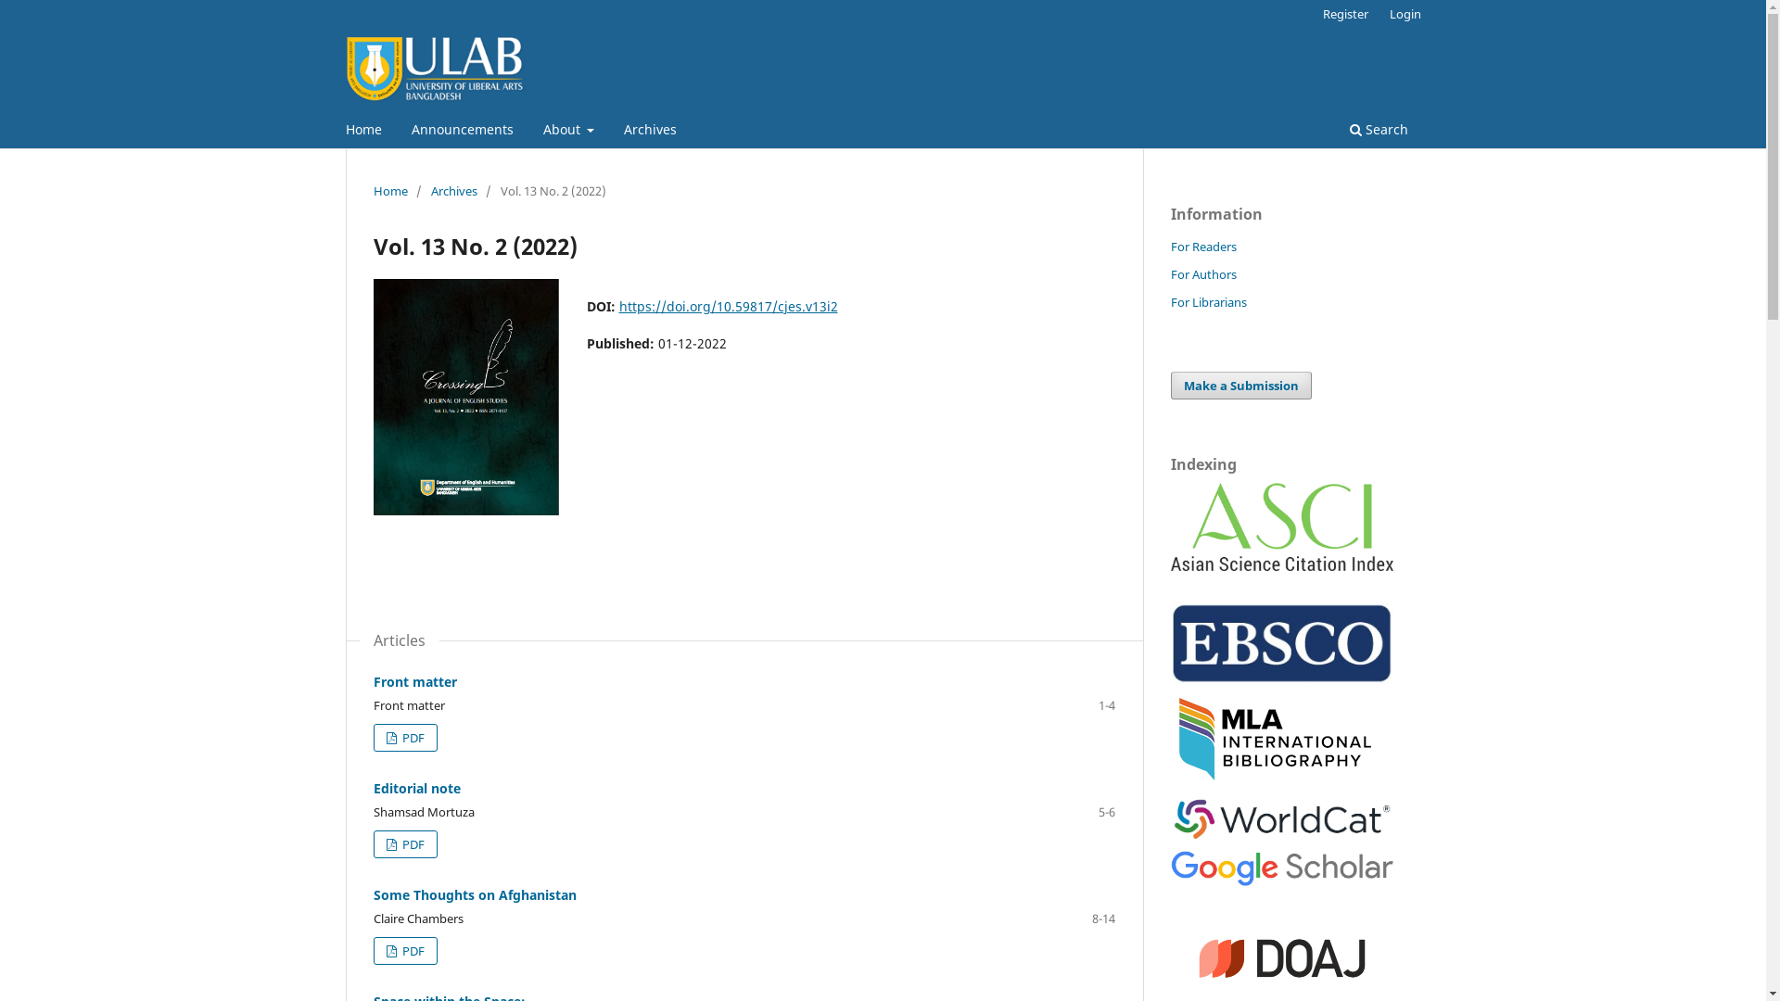  What do you see at coordinates (404, 844) in the screenshot?
I see `PDF` at bounding box center [404, 844].